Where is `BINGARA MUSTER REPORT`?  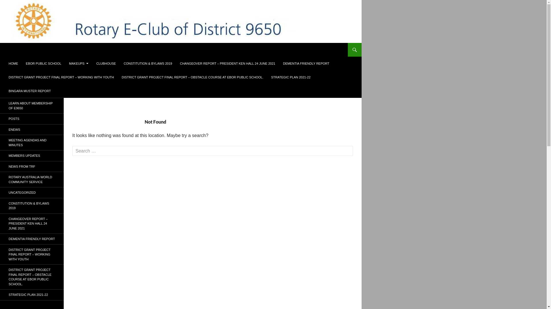
BINGARA MUSTER REPORT is located at coordinates (30, 91).